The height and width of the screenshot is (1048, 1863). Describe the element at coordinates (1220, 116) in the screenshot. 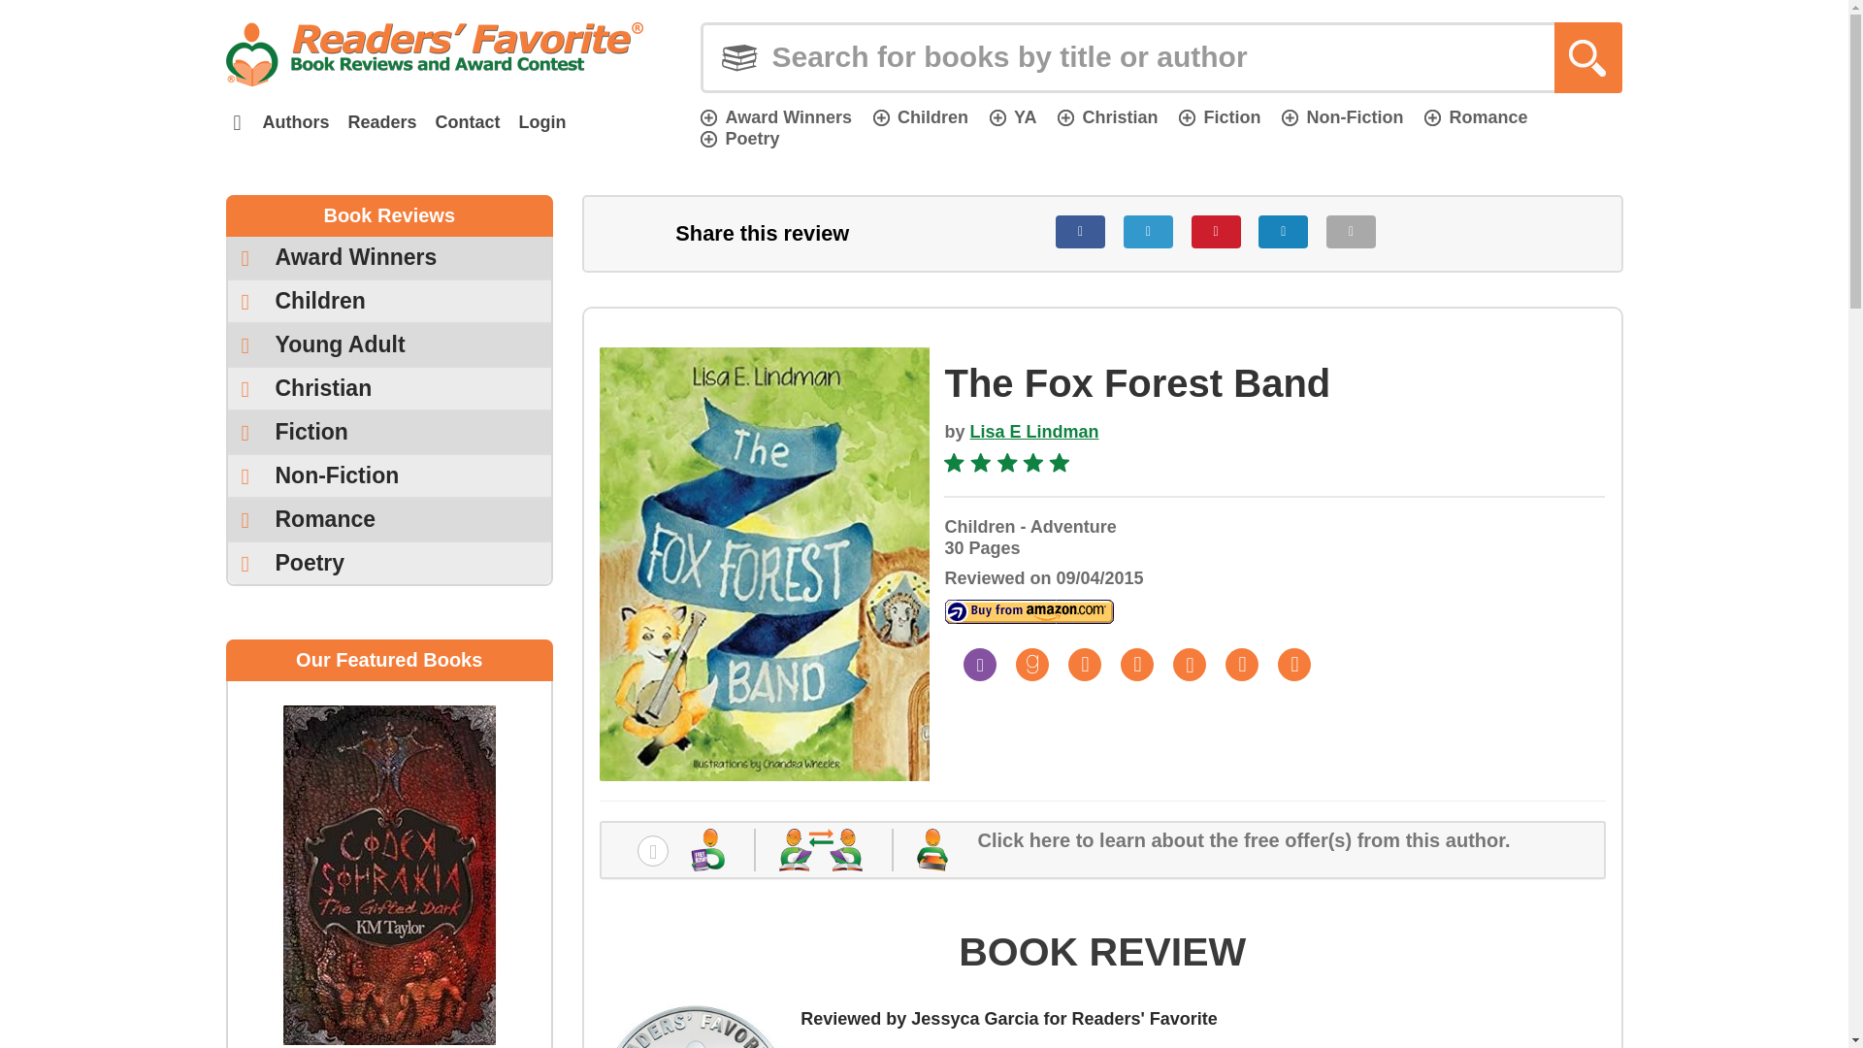

I see `Fiction` at that location.